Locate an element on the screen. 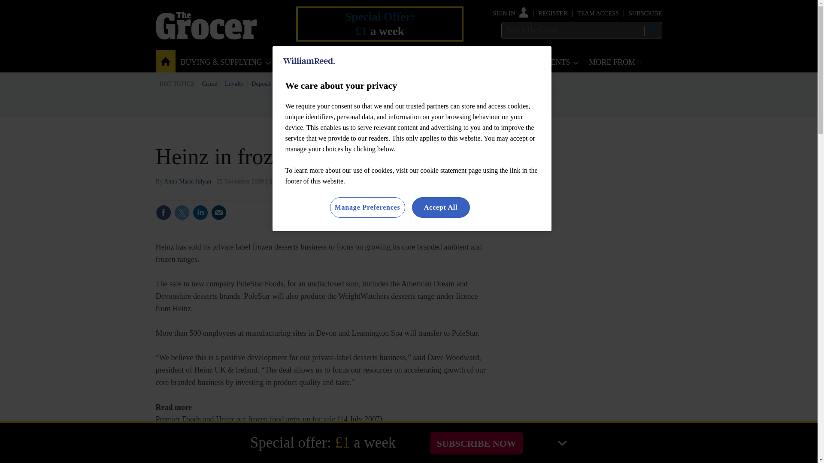  Share this on Twitter is located at coordinates (182, 213).